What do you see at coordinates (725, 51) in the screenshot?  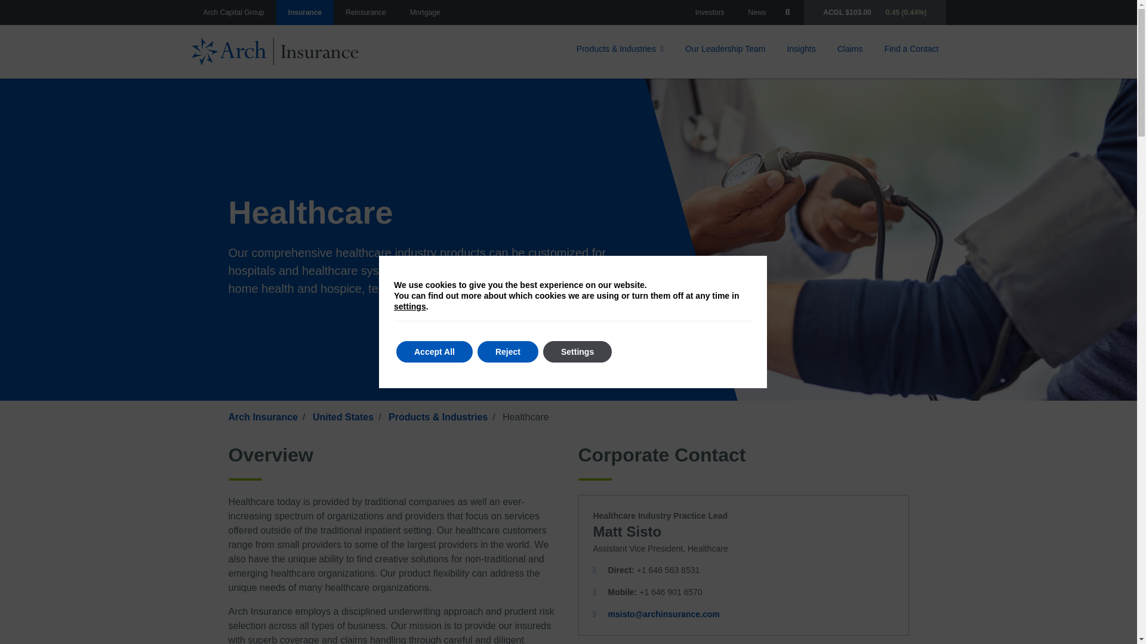 I see `Our Leadership Team` at bounding box center [725, 51].